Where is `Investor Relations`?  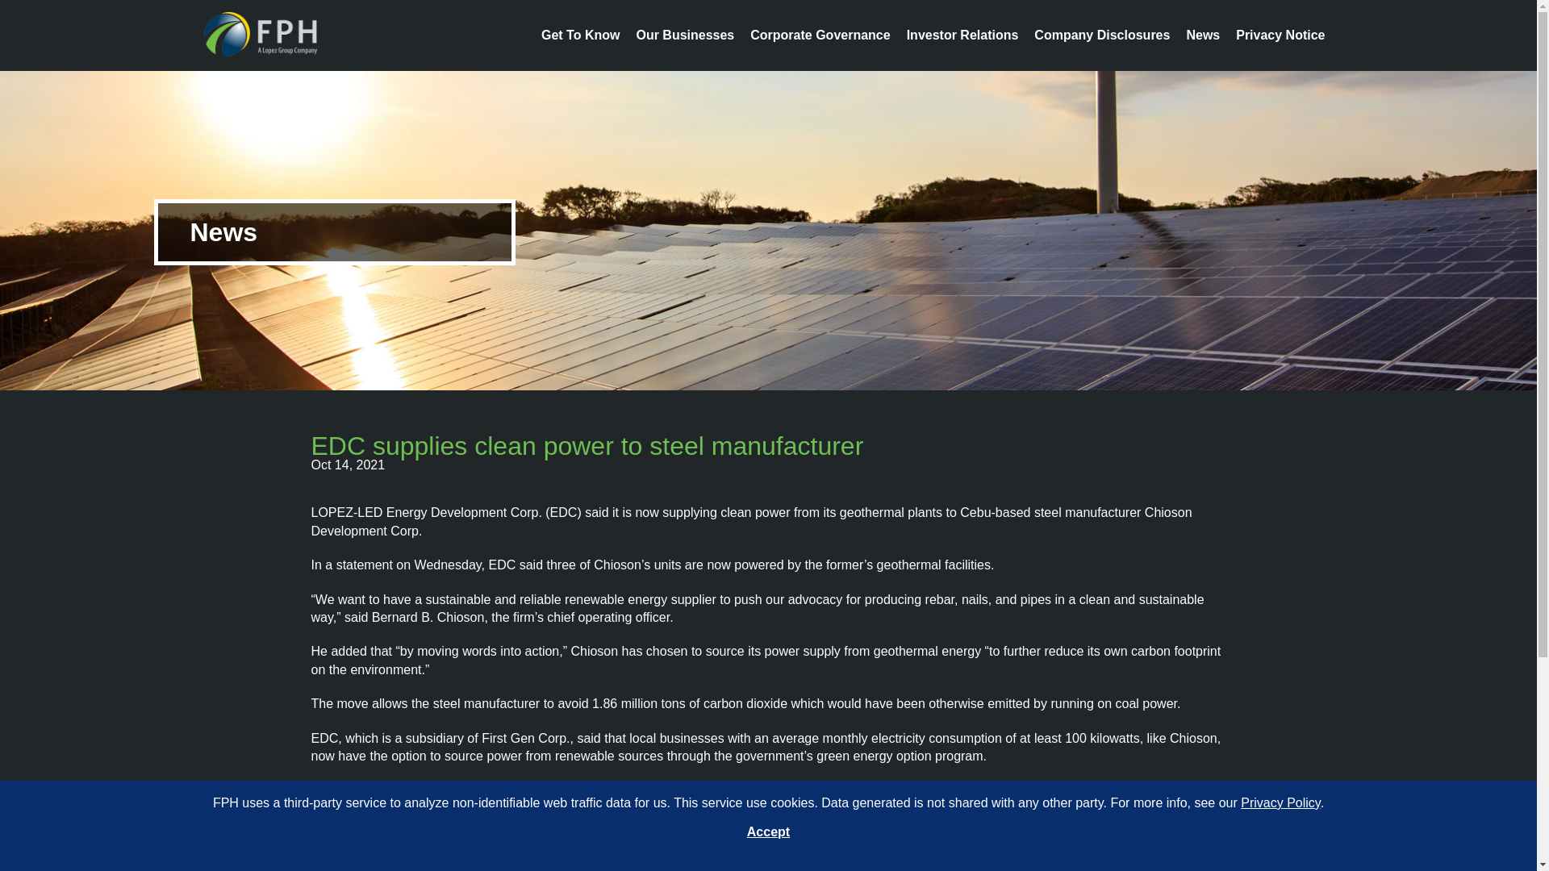
Investor Relations is located at coordinates (962, 34).